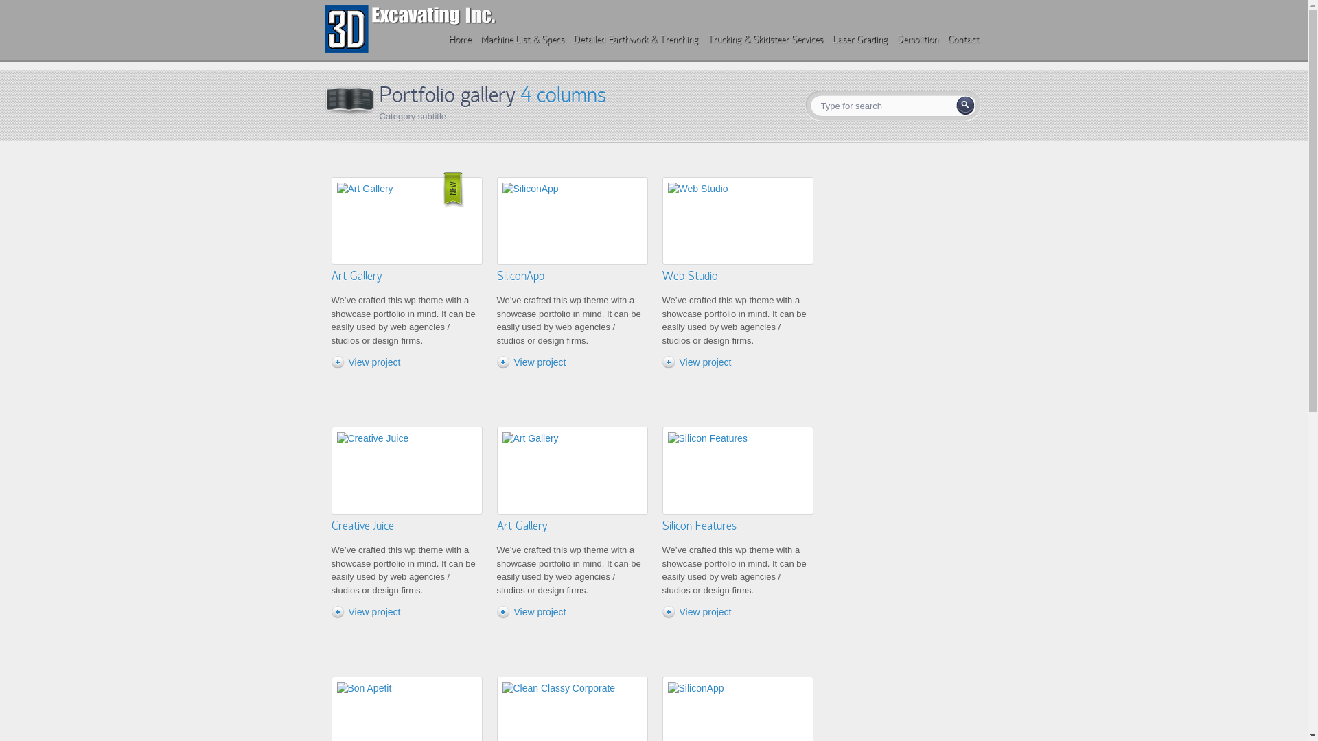  What do you see at coordinates (537, 362) in the screenshot?
I see `View project` at bounding box center [537, 362].